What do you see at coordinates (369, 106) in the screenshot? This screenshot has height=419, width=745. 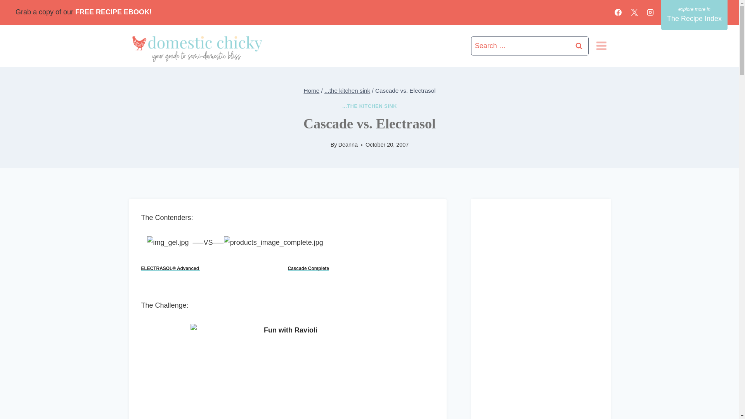 I see `...THE KITCHEN SINK` at bounding box center [369, 106].